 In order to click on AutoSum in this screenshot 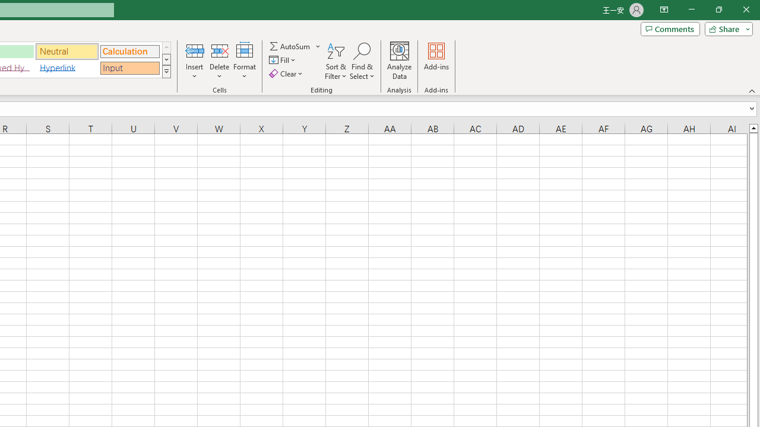, I will do `click(296, 46)`.